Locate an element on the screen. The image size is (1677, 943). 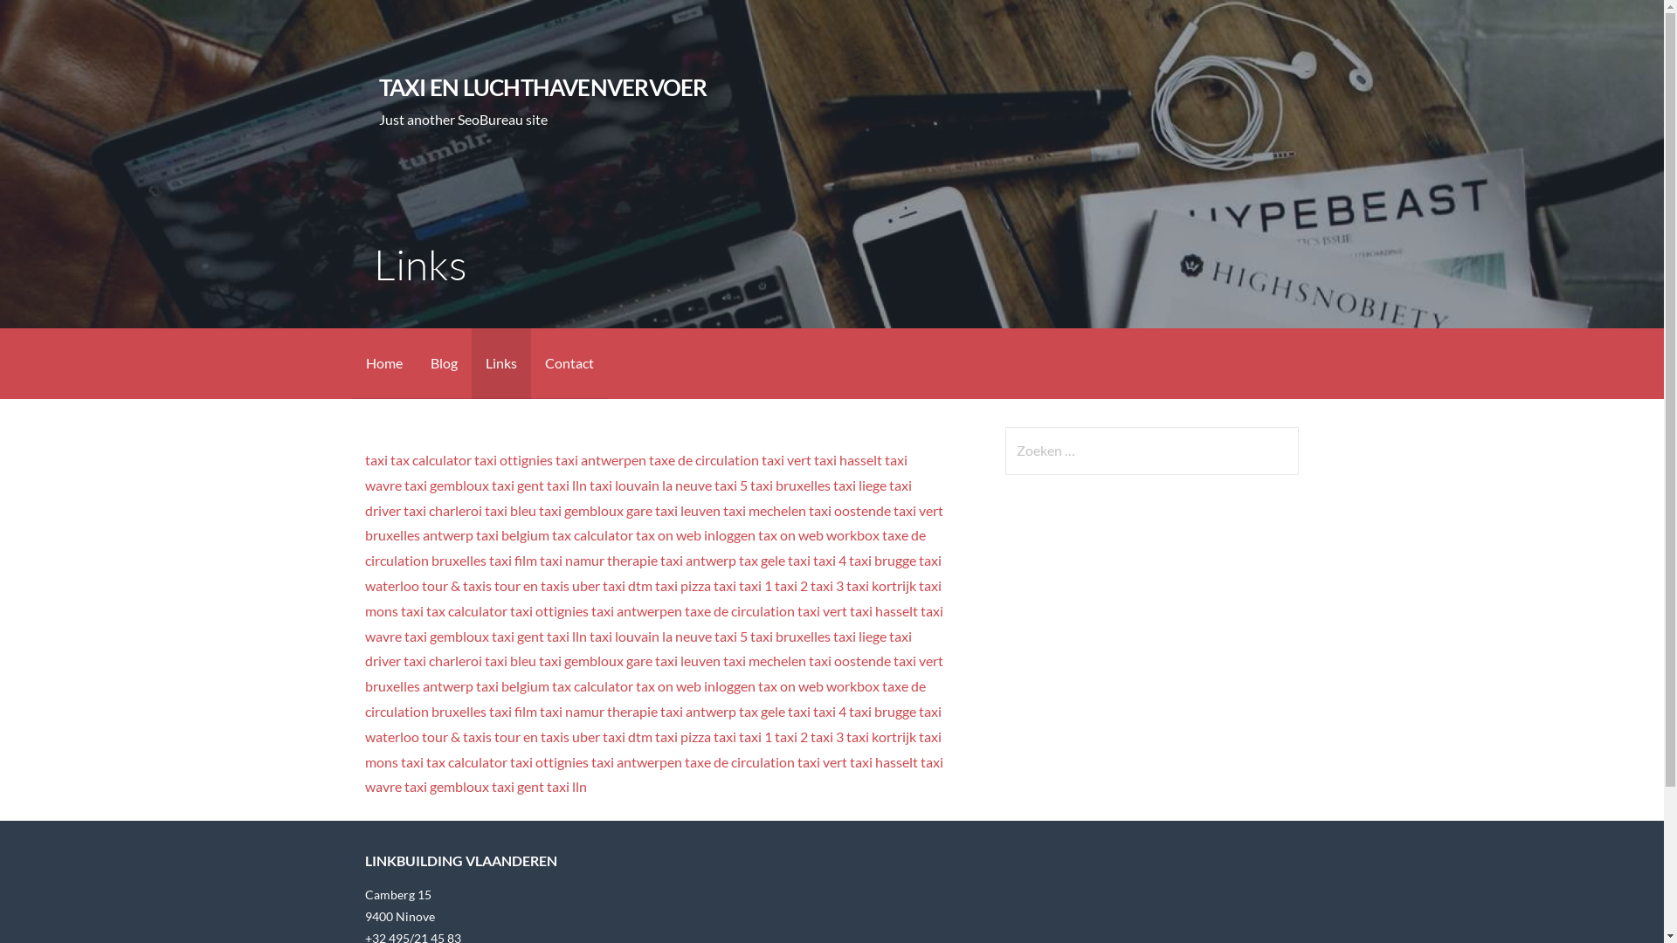
taxi liege is located at coordinates (859, 636).